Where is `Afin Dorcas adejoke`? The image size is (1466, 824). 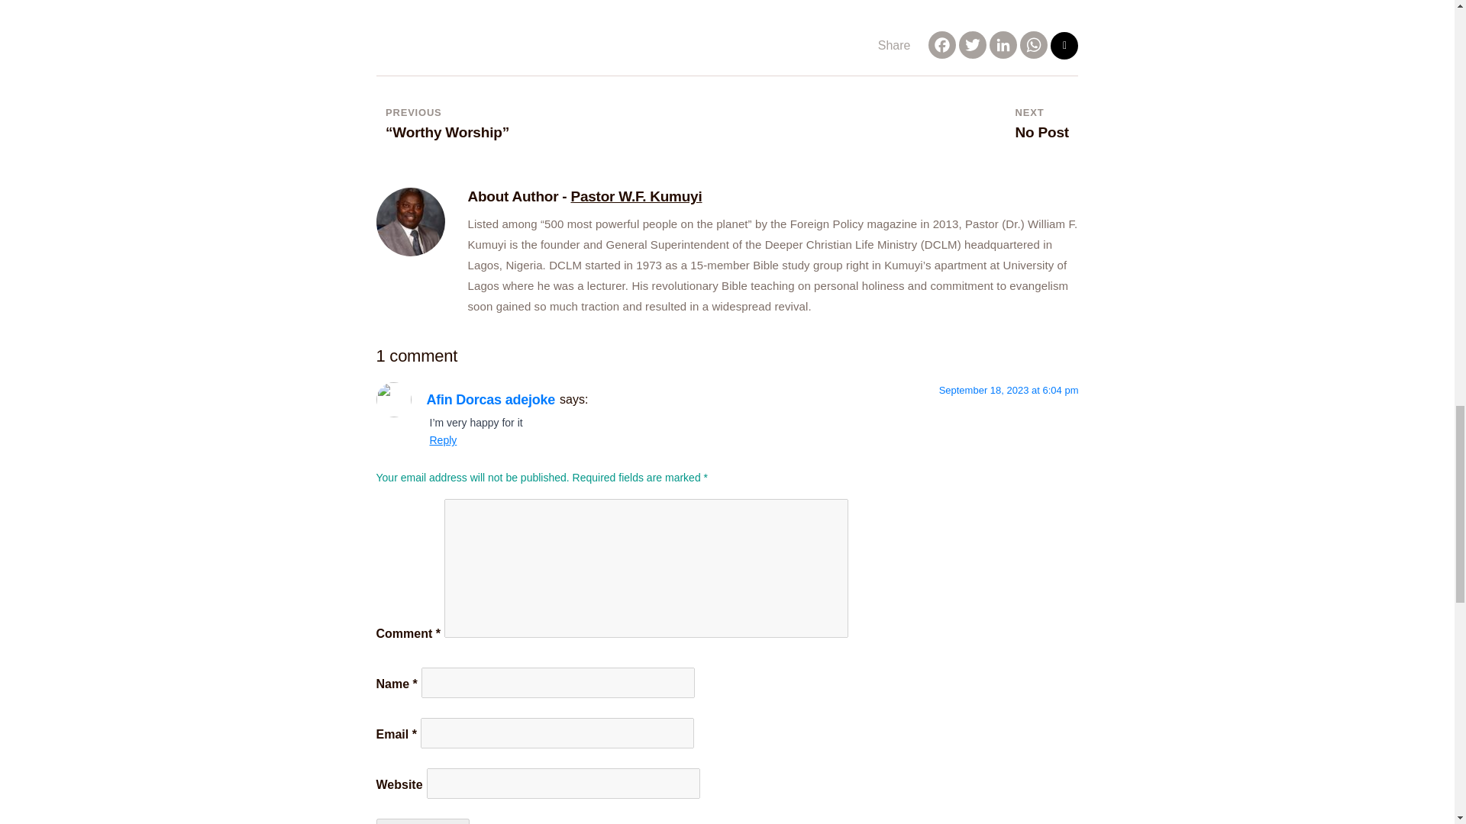
Afin Dorcas adejoke is located at coordinates (941, 46).